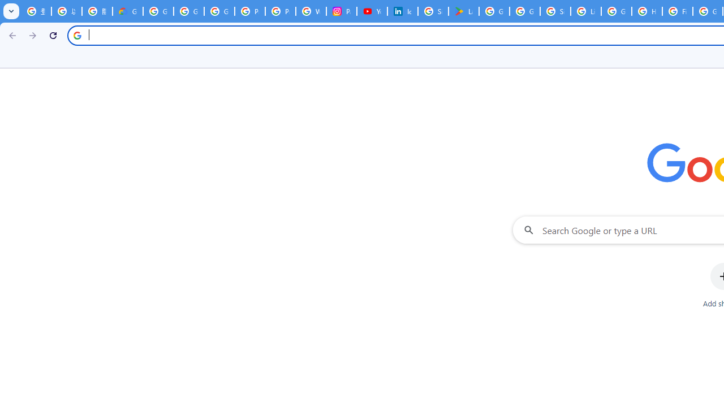 This screenshot has width=724, height=407. Describe the element at coordinates (77, 35) in the screenshot. I see `Search icon` at that location.